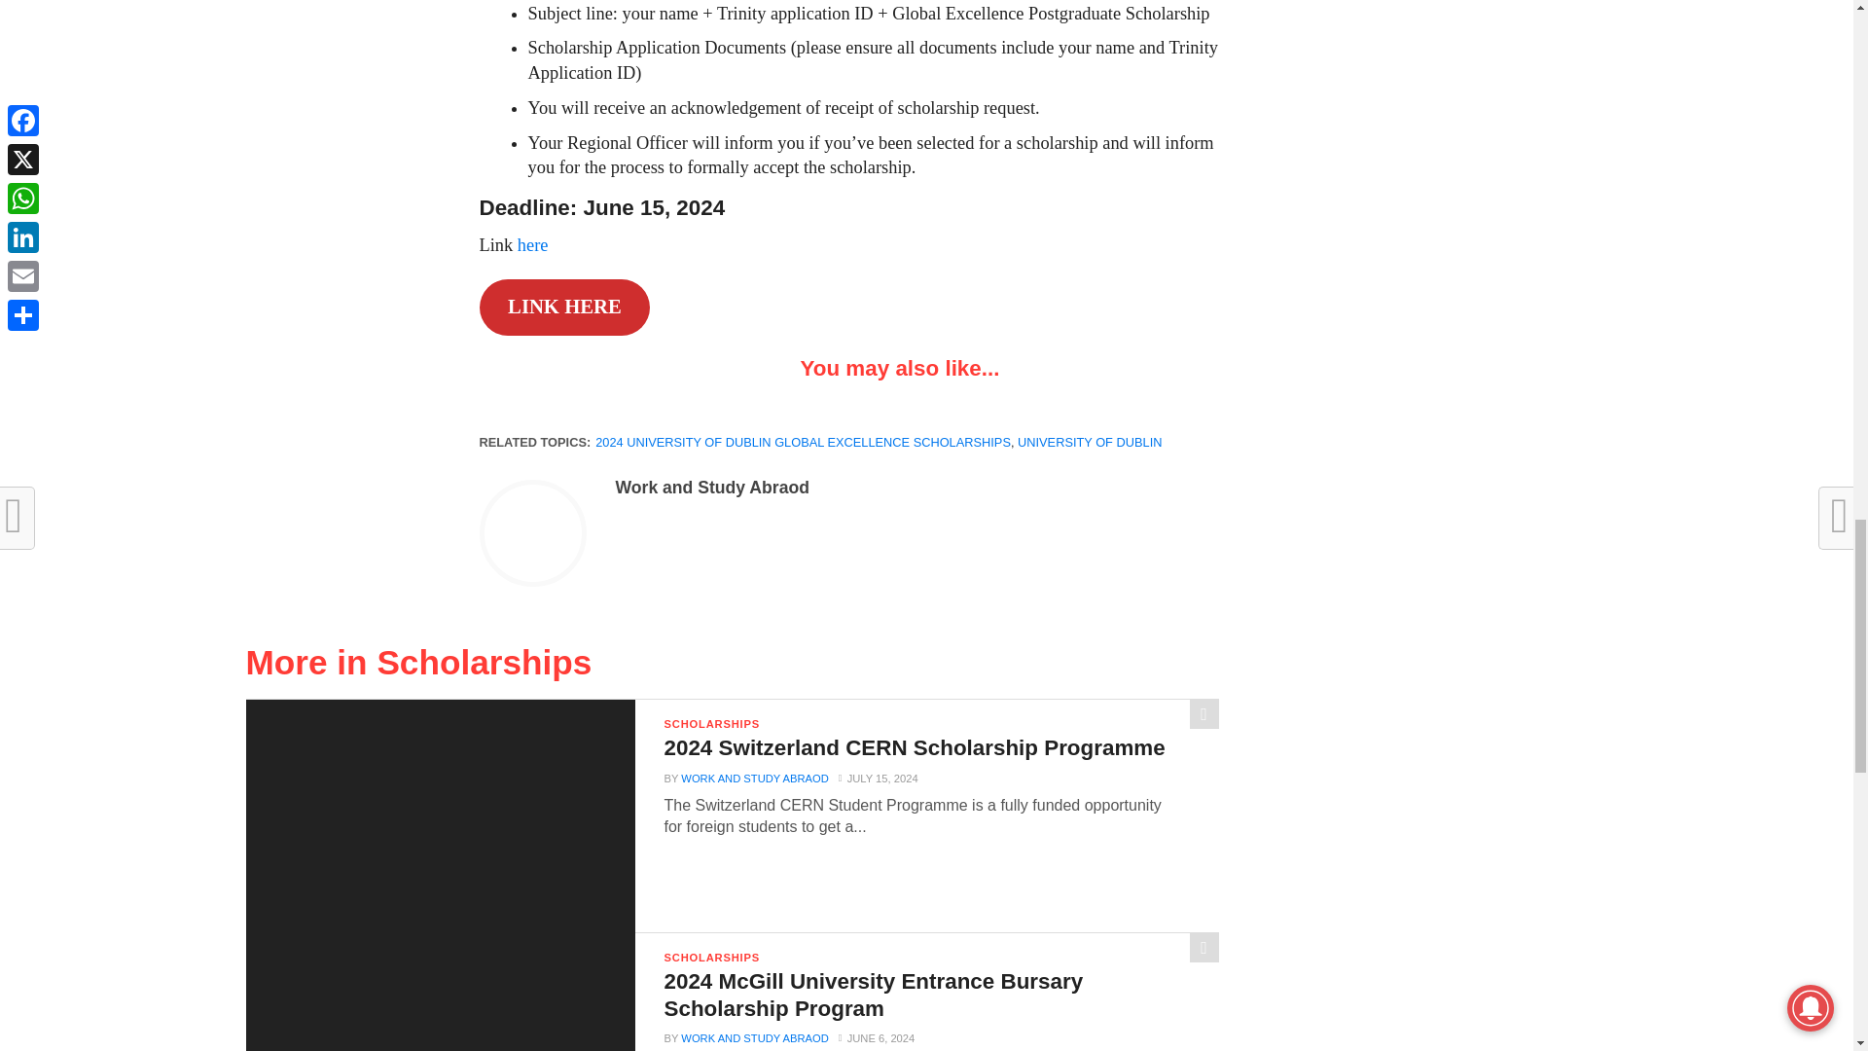  What do you see at coordinates (564, 308) in the screenshot?
I see `LINK HERE` at bounding box center [564, 308].